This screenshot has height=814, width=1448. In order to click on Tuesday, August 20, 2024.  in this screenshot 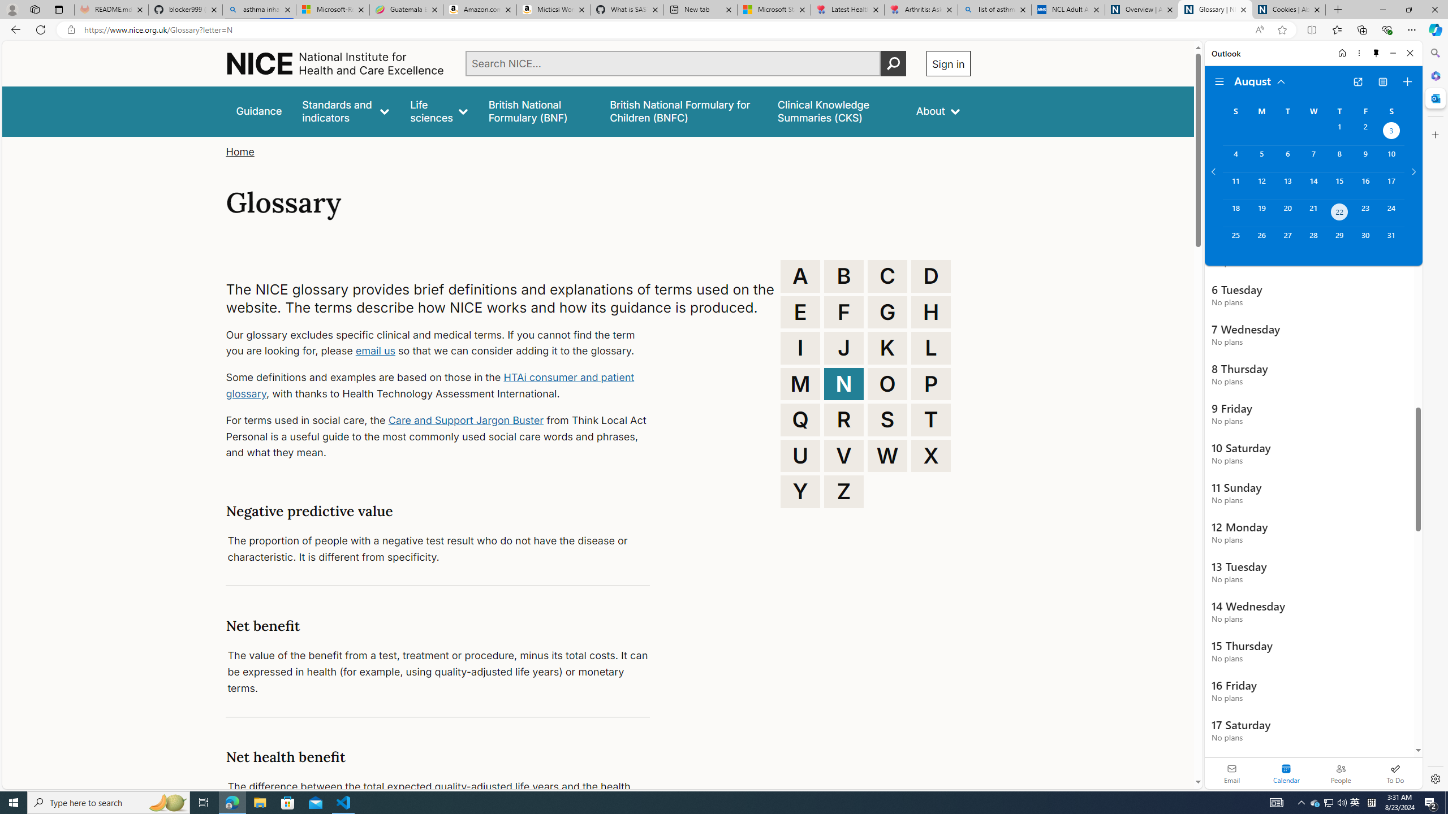, I will do `click(1287, 213)`.